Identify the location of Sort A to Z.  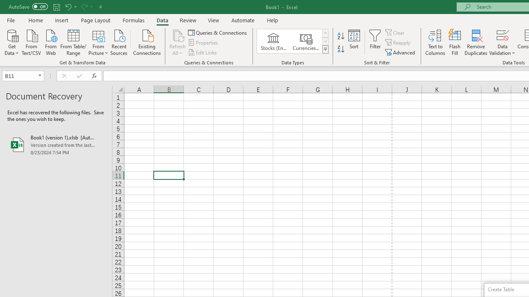
(341, 36).